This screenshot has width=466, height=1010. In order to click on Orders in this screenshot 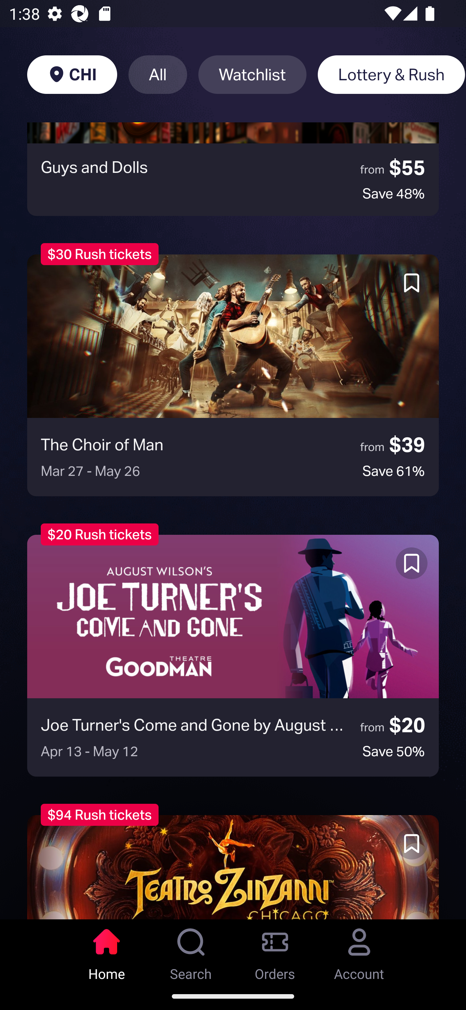, I will do `click(275, 951)`.